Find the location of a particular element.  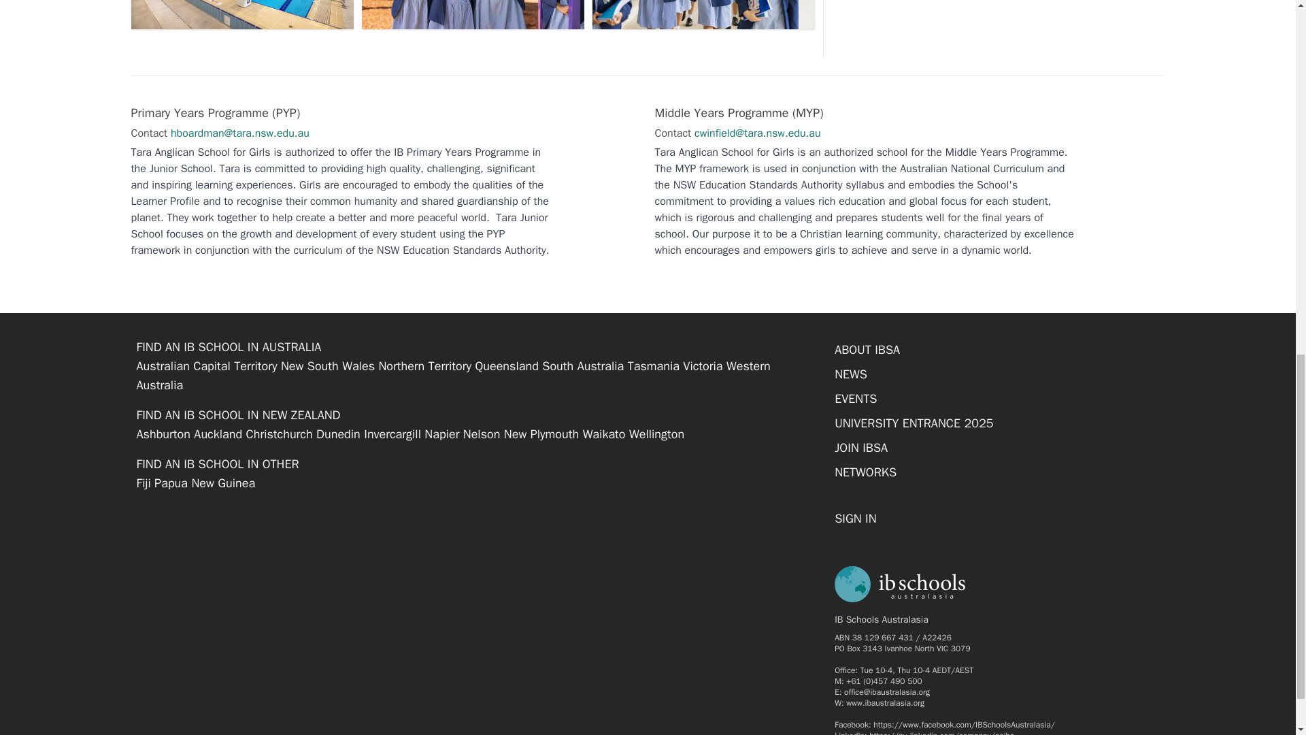

Tasmania is located at coordinates (653, 366).